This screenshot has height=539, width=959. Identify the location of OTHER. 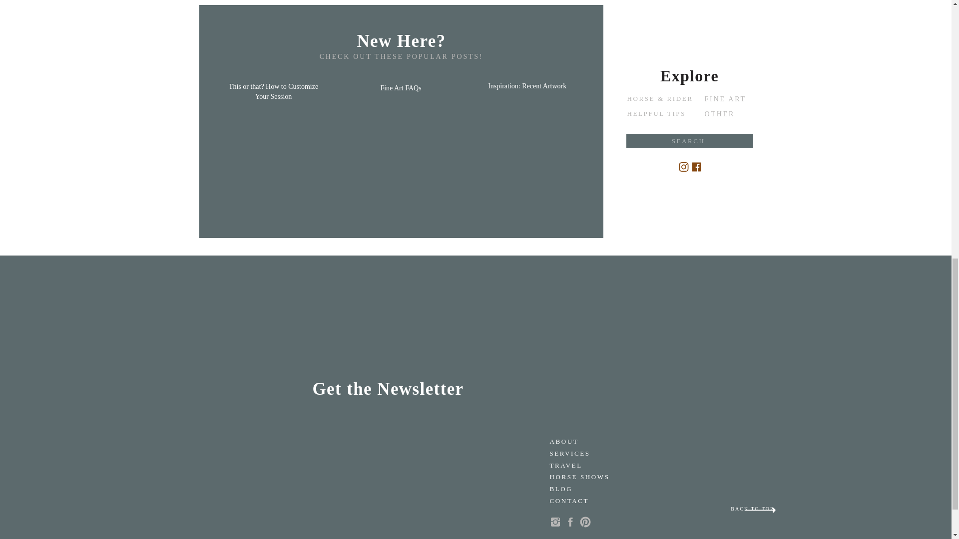
(727, 115).